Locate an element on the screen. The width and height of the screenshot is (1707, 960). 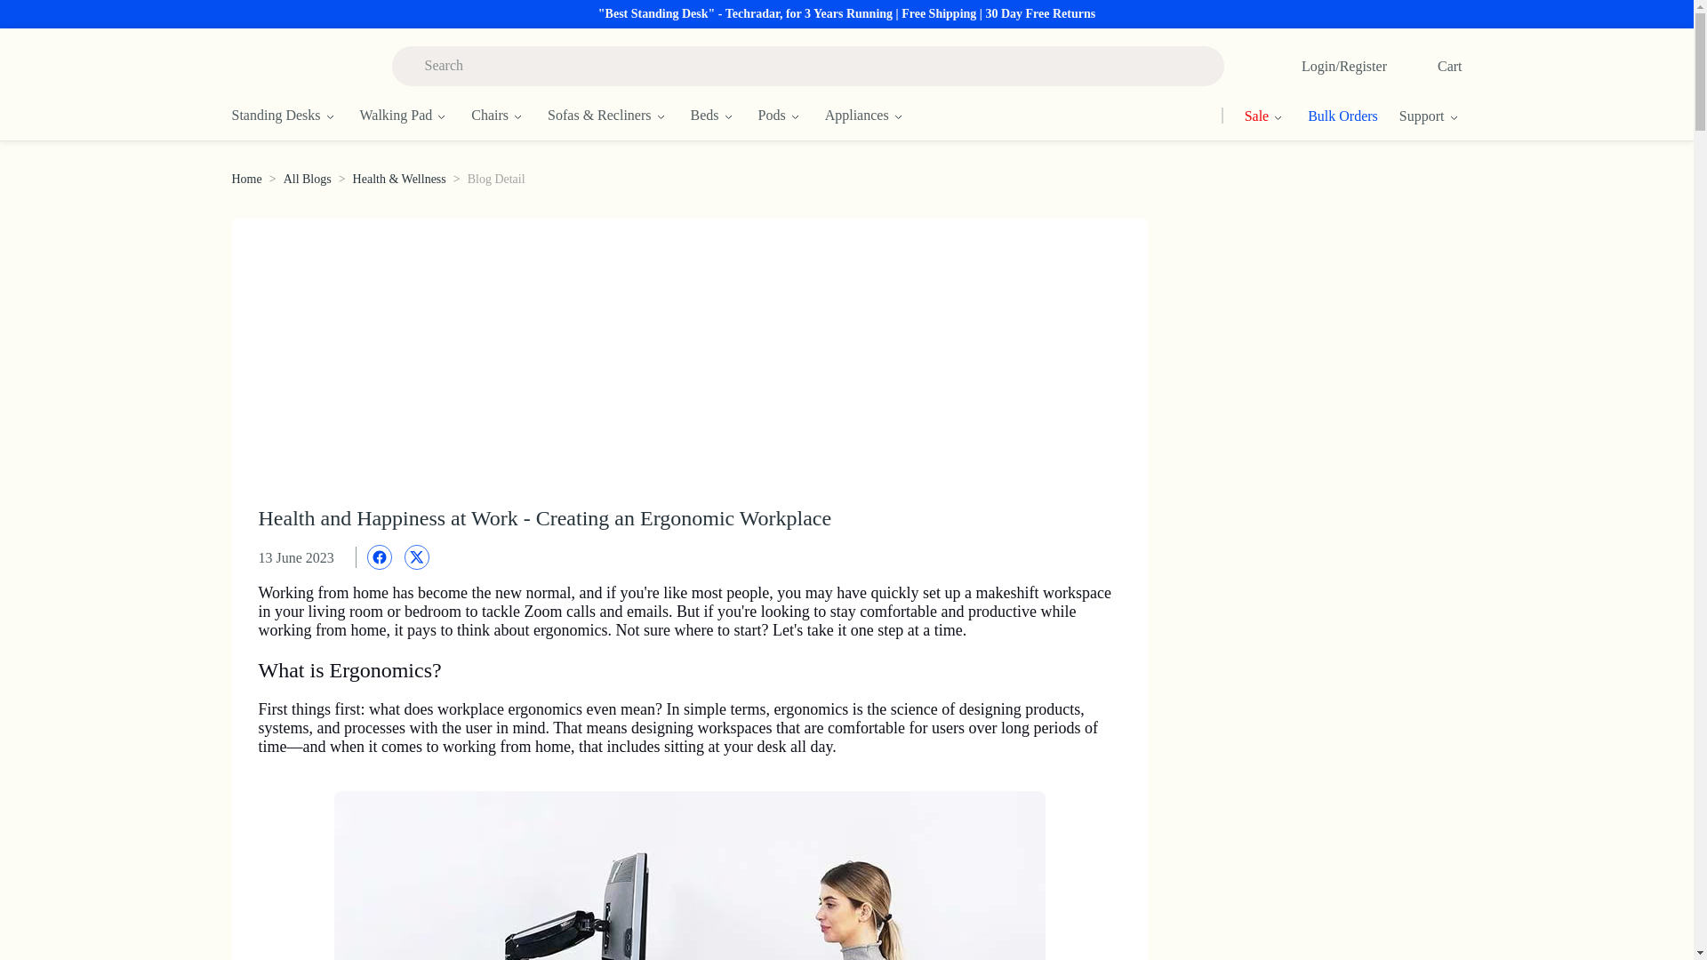
Chairs is located at coordinates (509, 116).